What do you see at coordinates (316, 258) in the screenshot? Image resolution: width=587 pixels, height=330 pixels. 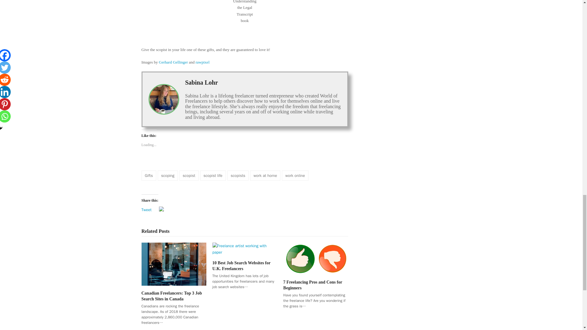 I see `7 Freelancing Pros and Cons for Beginners` at bounding box center [316, 258].